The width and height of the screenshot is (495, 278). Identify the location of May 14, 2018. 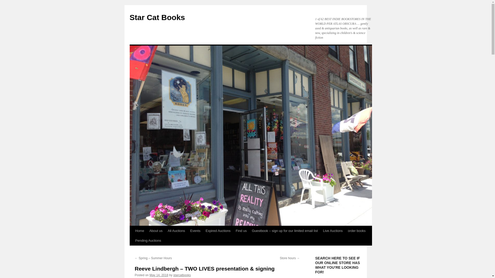
(159, 275).